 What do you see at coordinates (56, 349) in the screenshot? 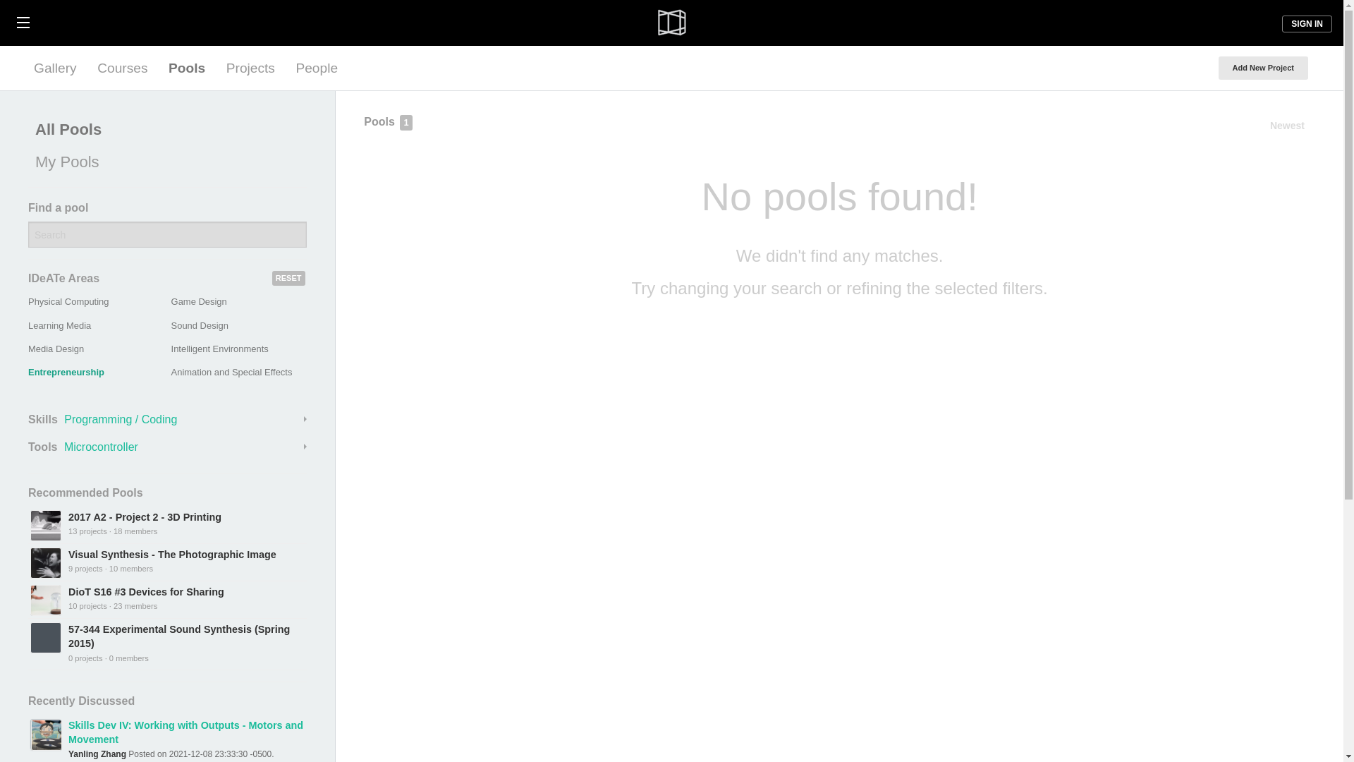
I see `Media Design` at bounding box center [56, 349].